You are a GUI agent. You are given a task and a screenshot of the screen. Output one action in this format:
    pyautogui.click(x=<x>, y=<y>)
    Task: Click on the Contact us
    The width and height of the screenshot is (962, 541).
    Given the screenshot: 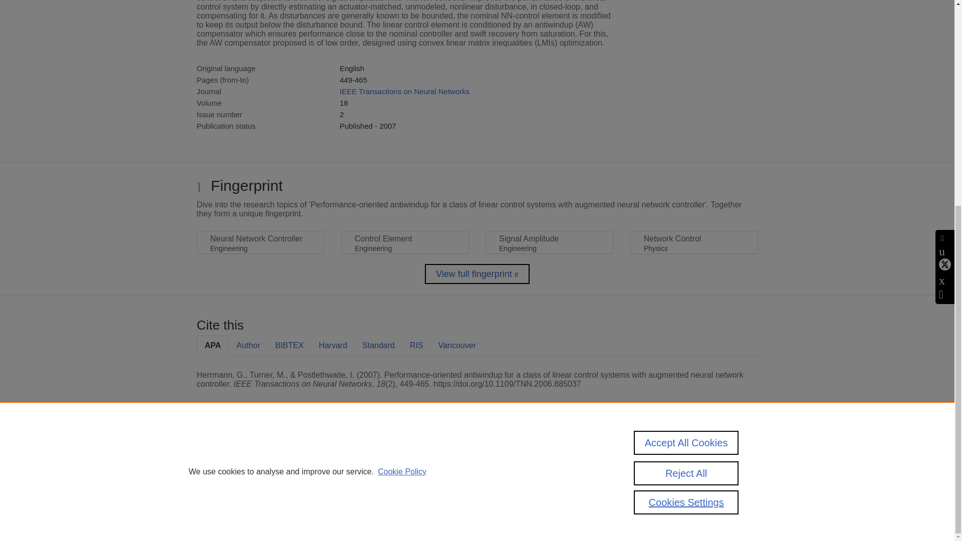 What is the action you would take?
    pyautogui.click(x=742, y=457)
    